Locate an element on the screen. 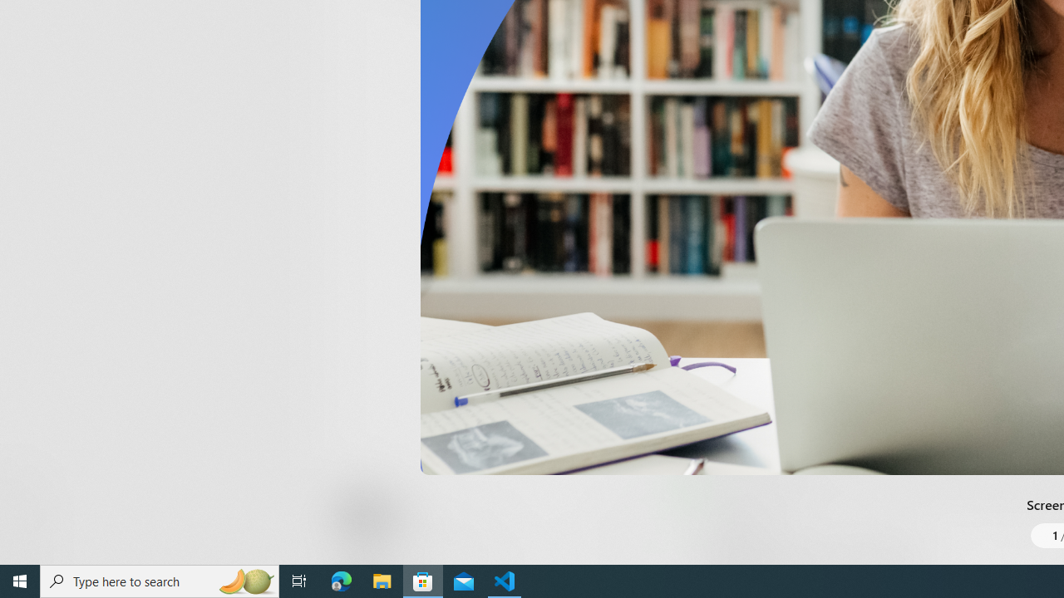 The width and height of the screenshot is (1064, 598). Age rating: TEEN. Click for more information. is located at coordinates (406, 515).